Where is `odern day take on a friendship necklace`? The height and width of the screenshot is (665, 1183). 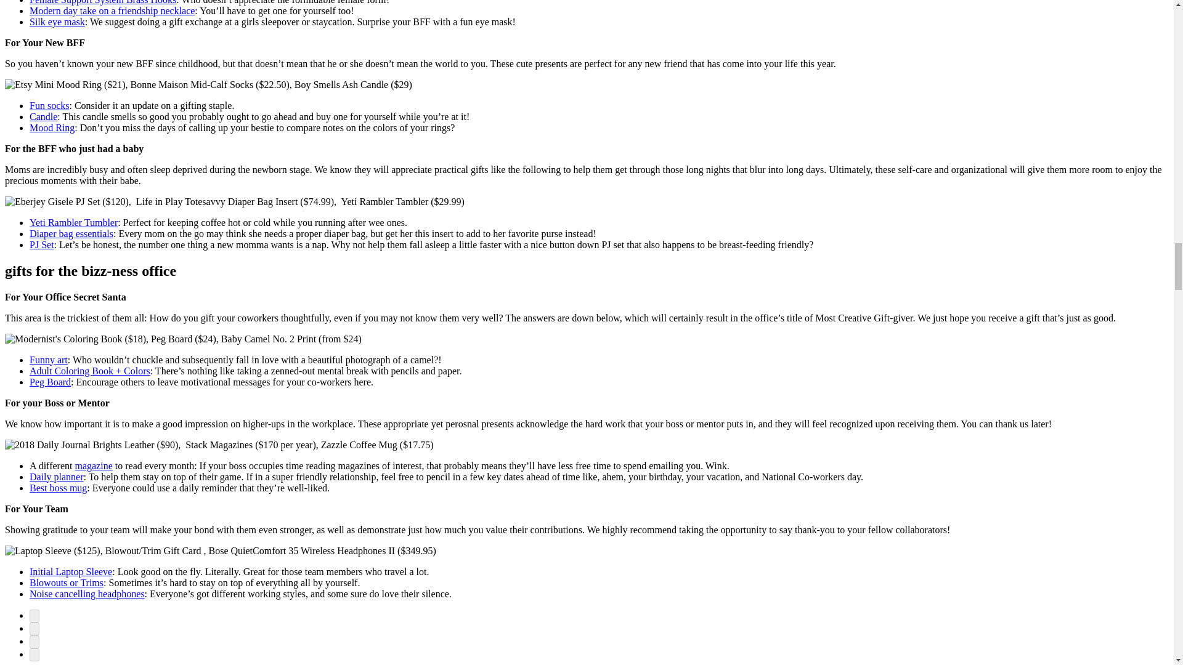
odern day take on a friendship necklace is located at coordinates (116, 10).